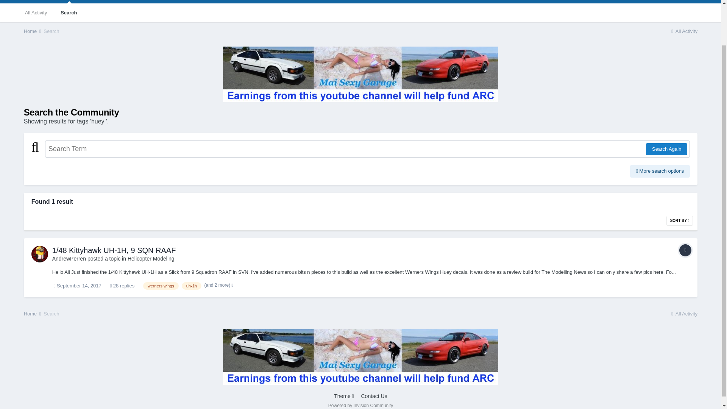 The width and height of the screenshot is (727, 409). I want to click on Activity, so click(69, 2).